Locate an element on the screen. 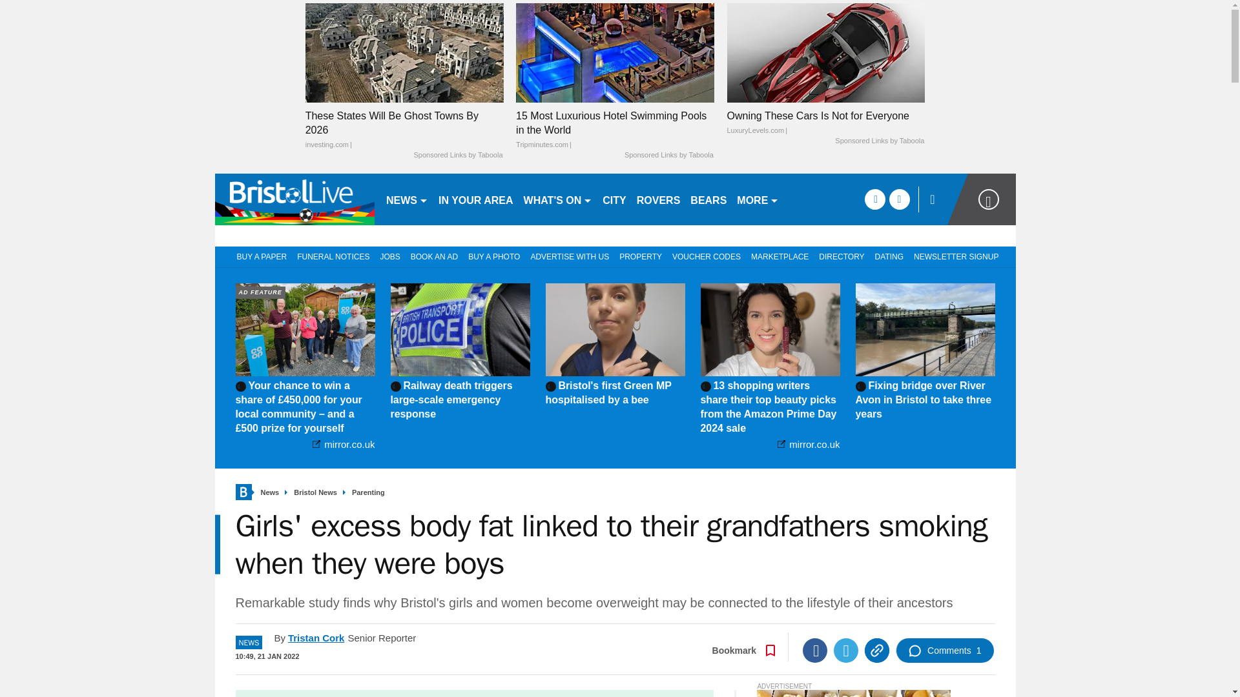 This screenshot has width=1240, height=697. Comments is located at coordinates (944, 651).